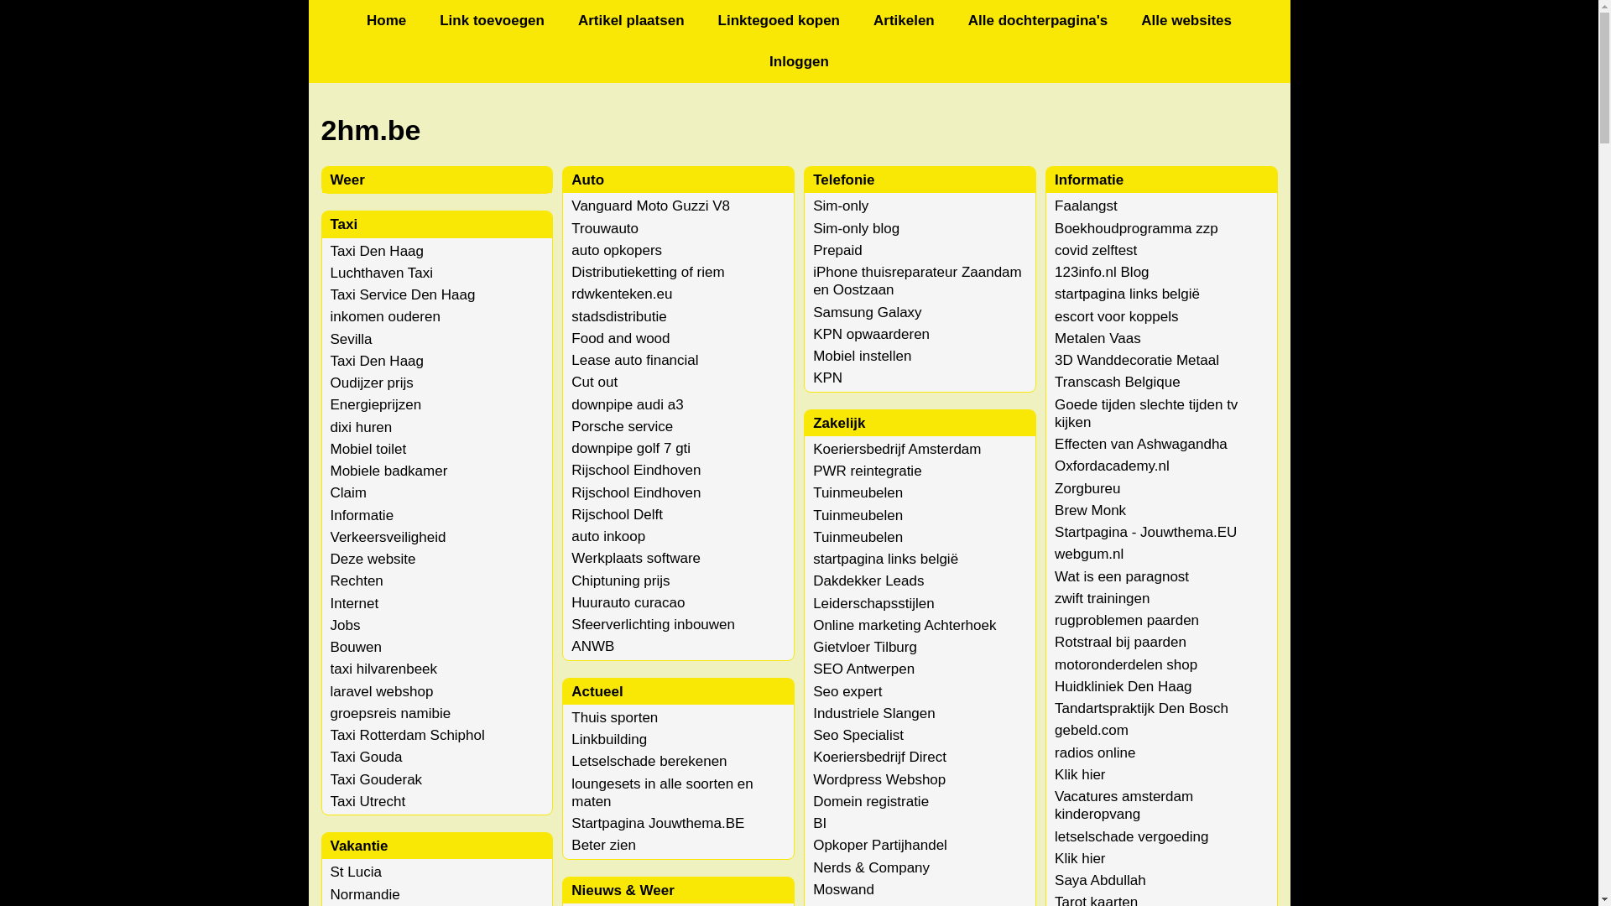 The width and height of the screenshot is (1611, 906). Describe the element at coordinates (1113, 466) in the screenshot. I see `Oxfordacademy.nl` at that location.